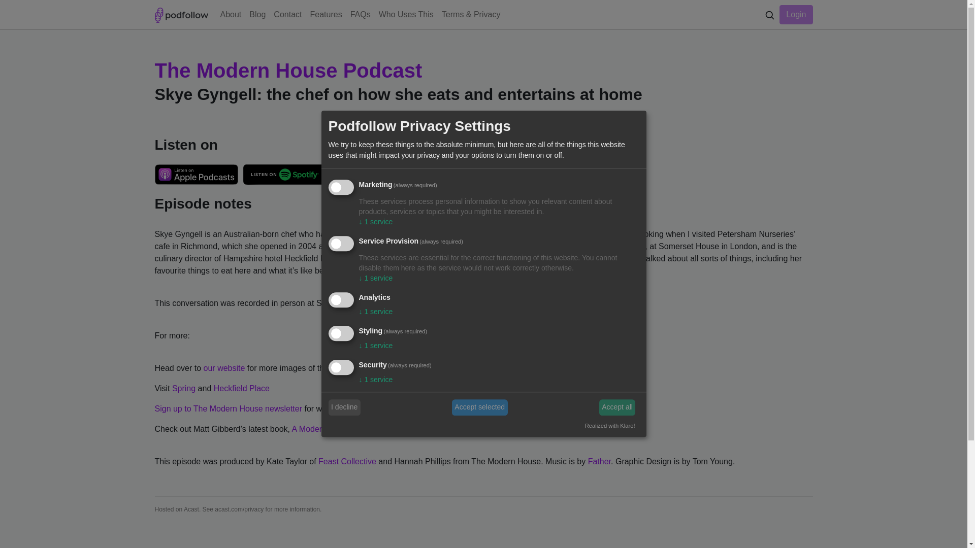 This screenshot has width=975, height=548. I want to click on About, so click(231, 14).